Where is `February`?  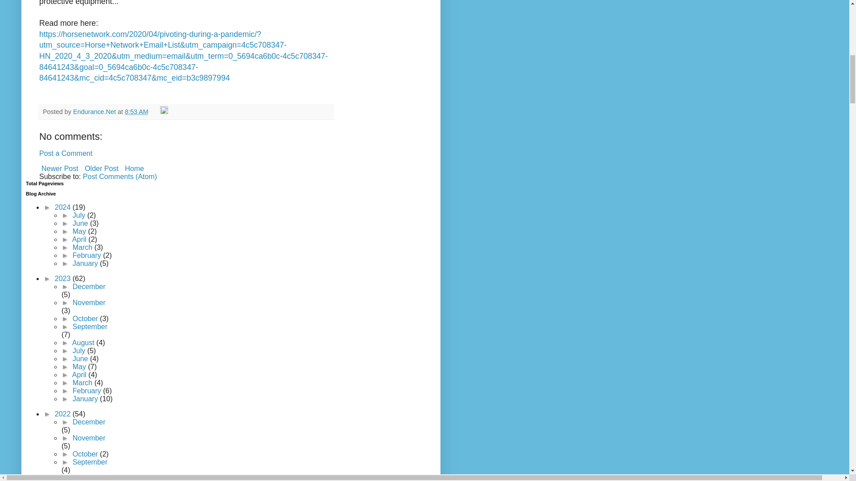
February is located at coordinates (87, 255).